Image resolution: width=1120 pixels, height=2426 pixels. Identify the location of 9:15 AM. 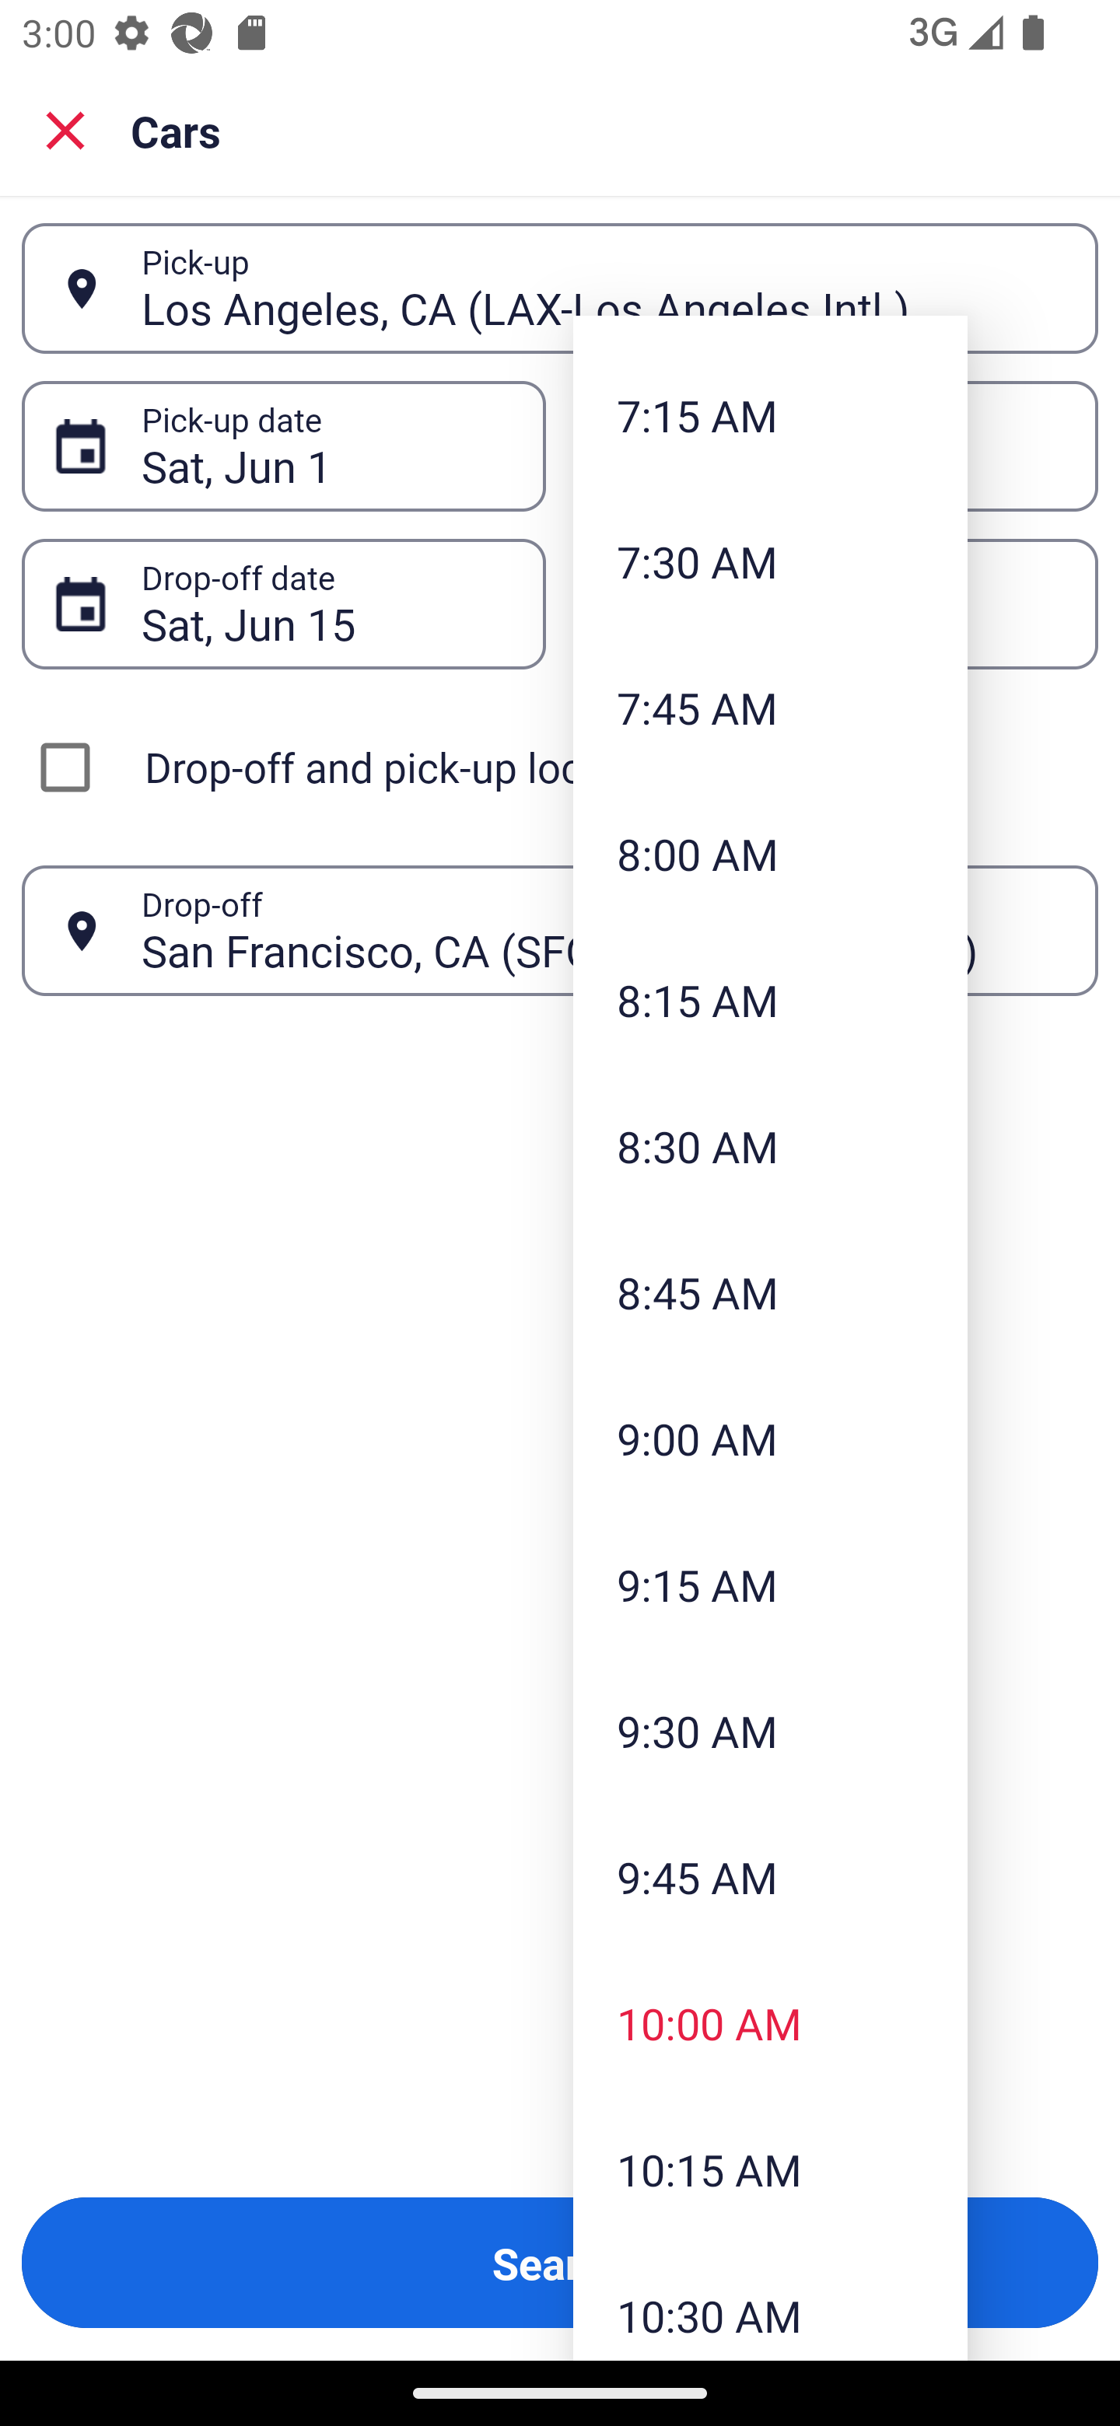
(770, 1583).